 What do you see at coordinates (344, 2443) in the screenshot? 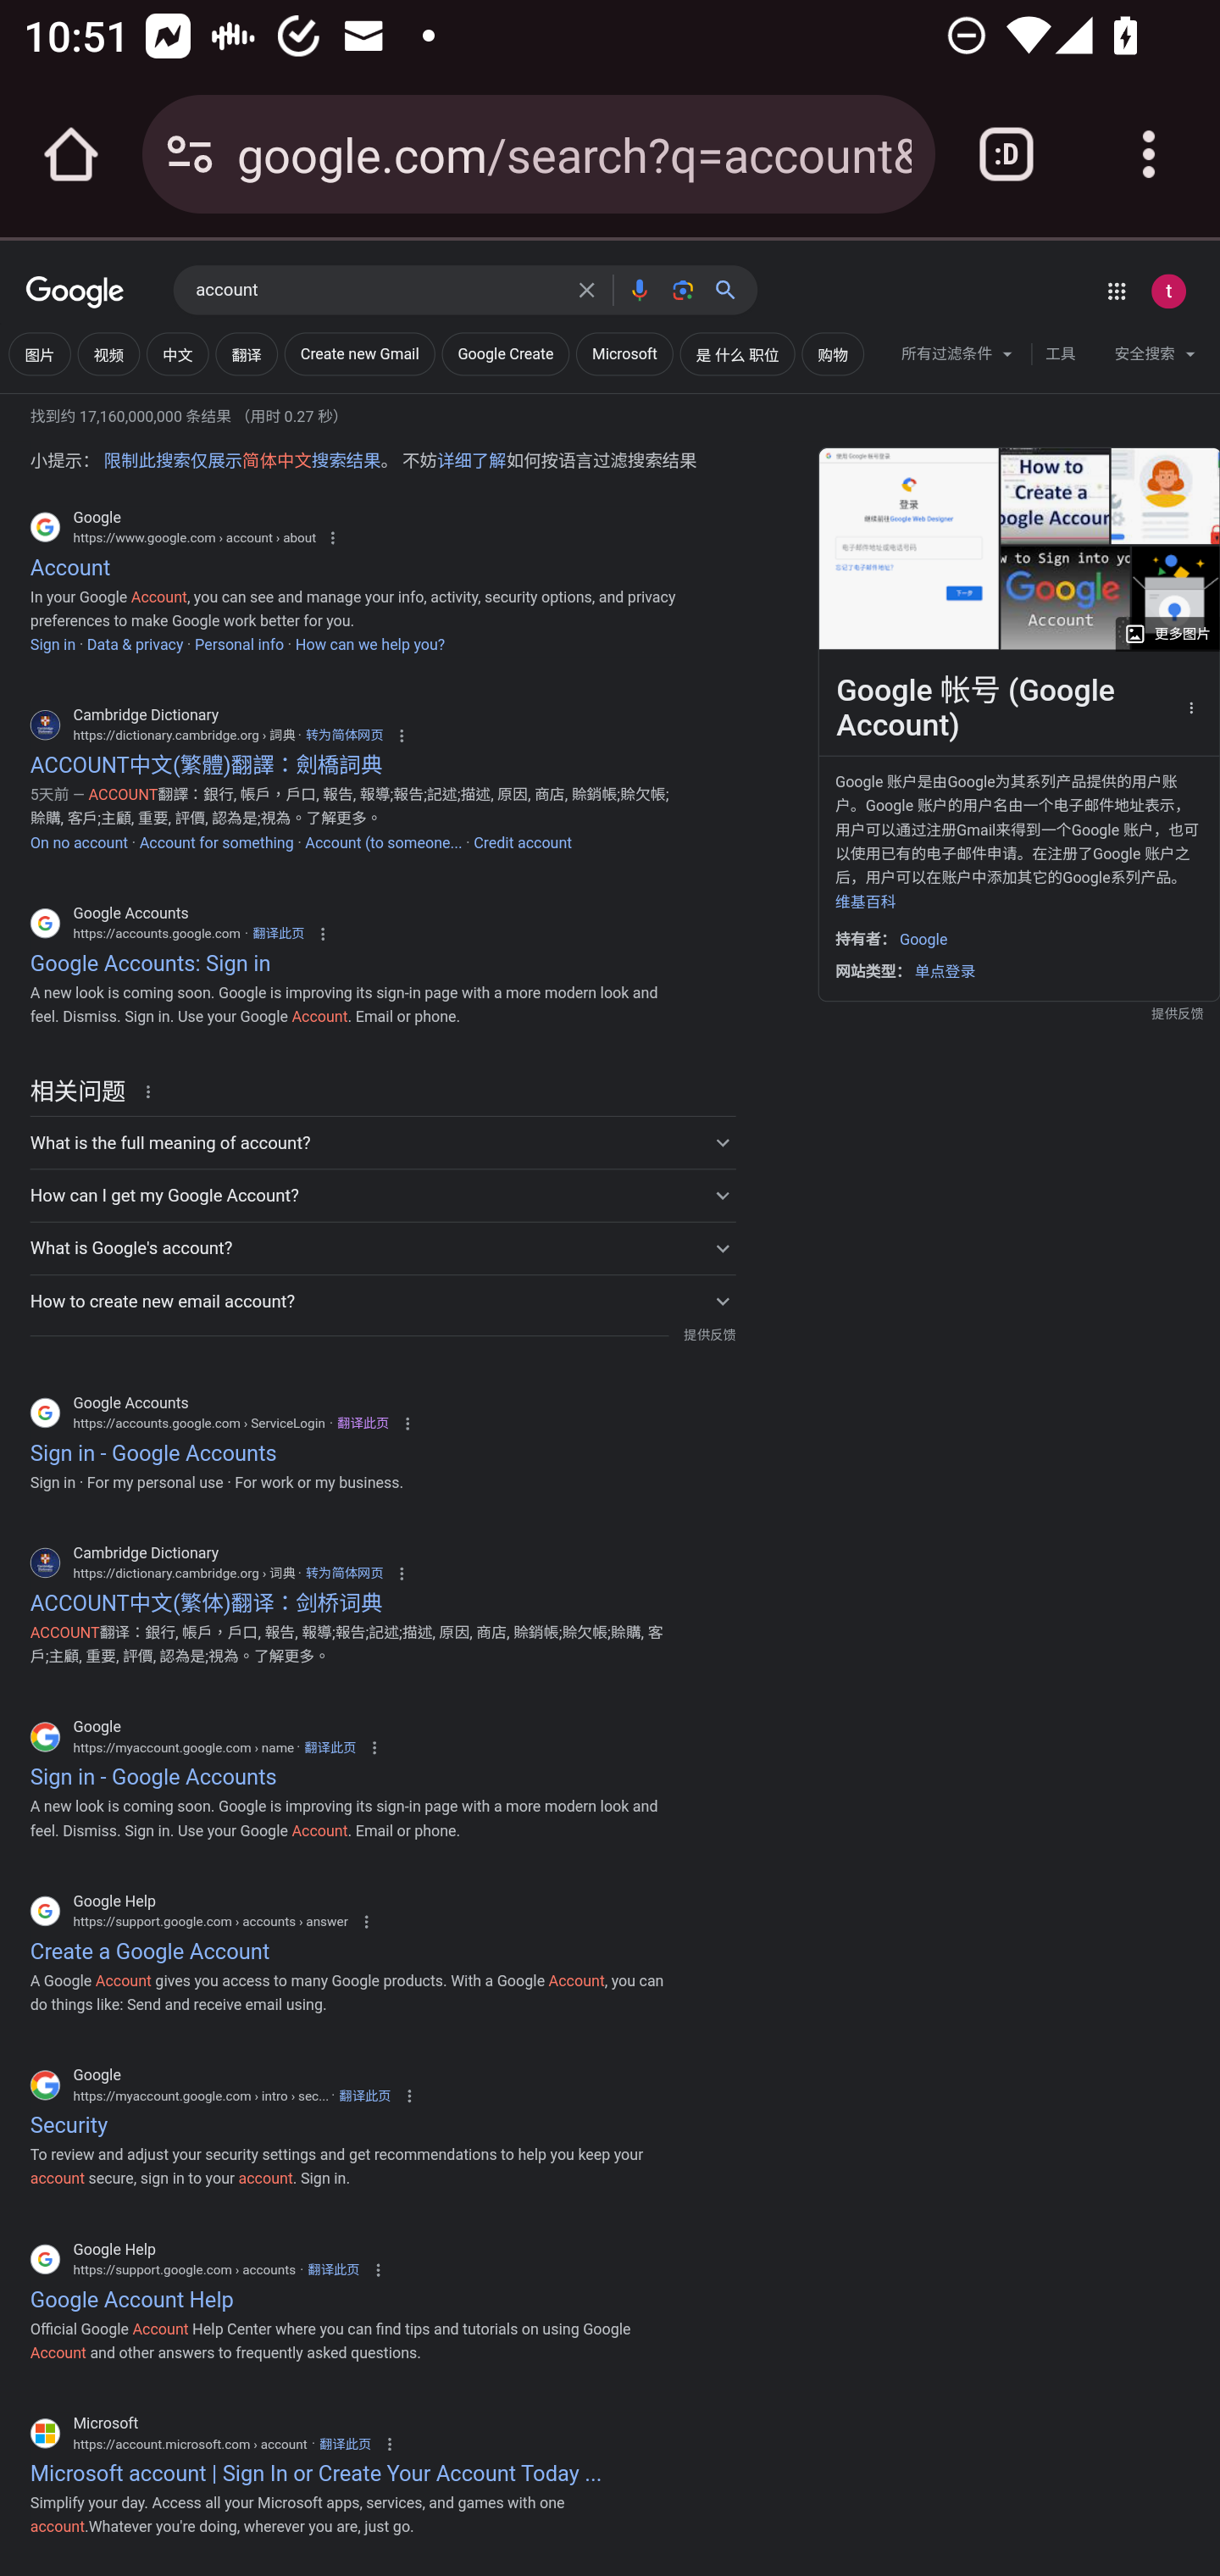
I see `翻译此页` at bounding box center [344, 2443].